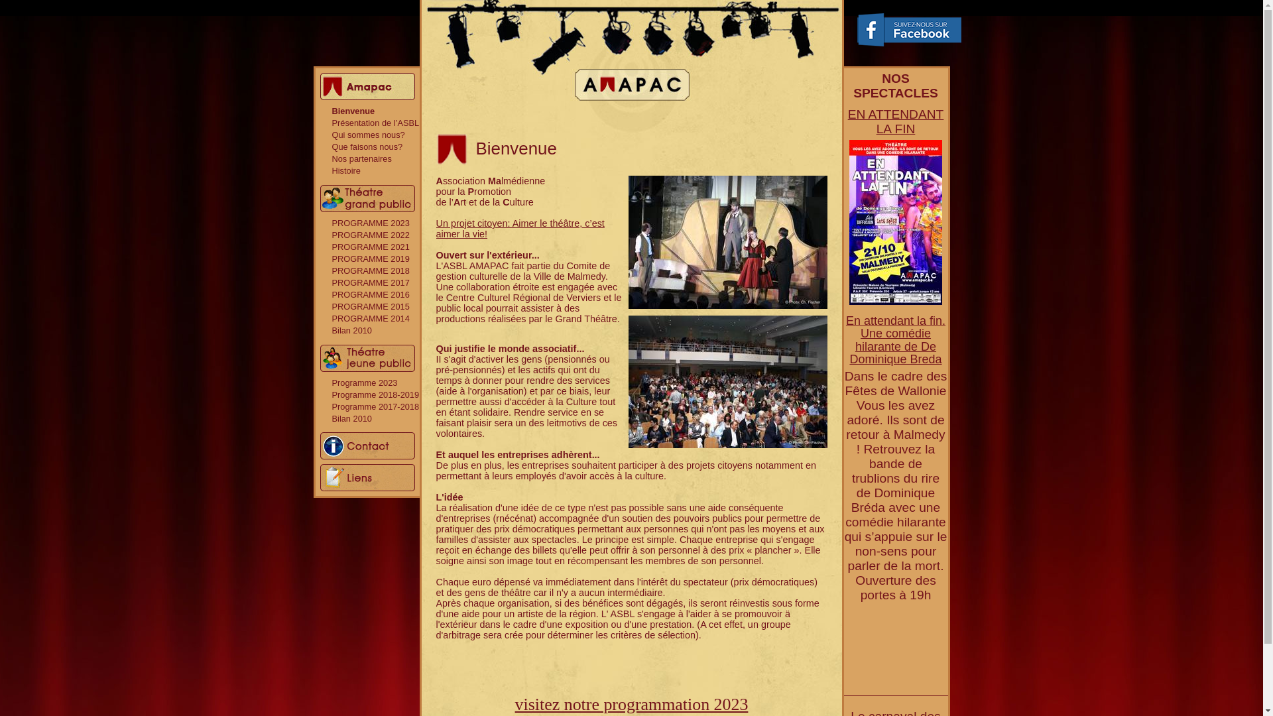  I want to click on PROGRAMME 2015, so click(370, 306).